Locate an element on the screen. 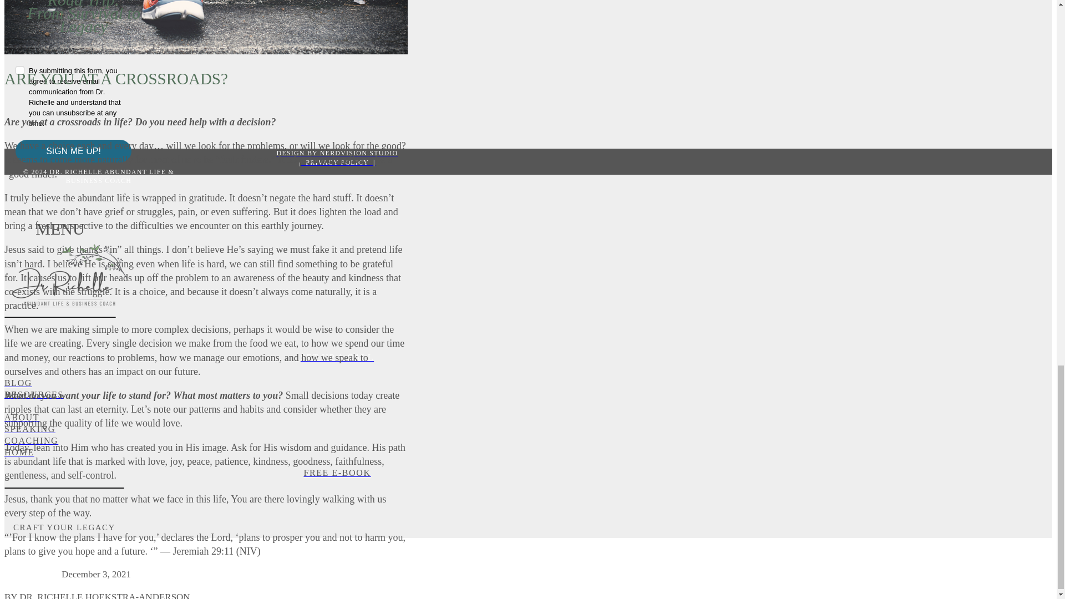  HOME is located at coordinates (337, 453).